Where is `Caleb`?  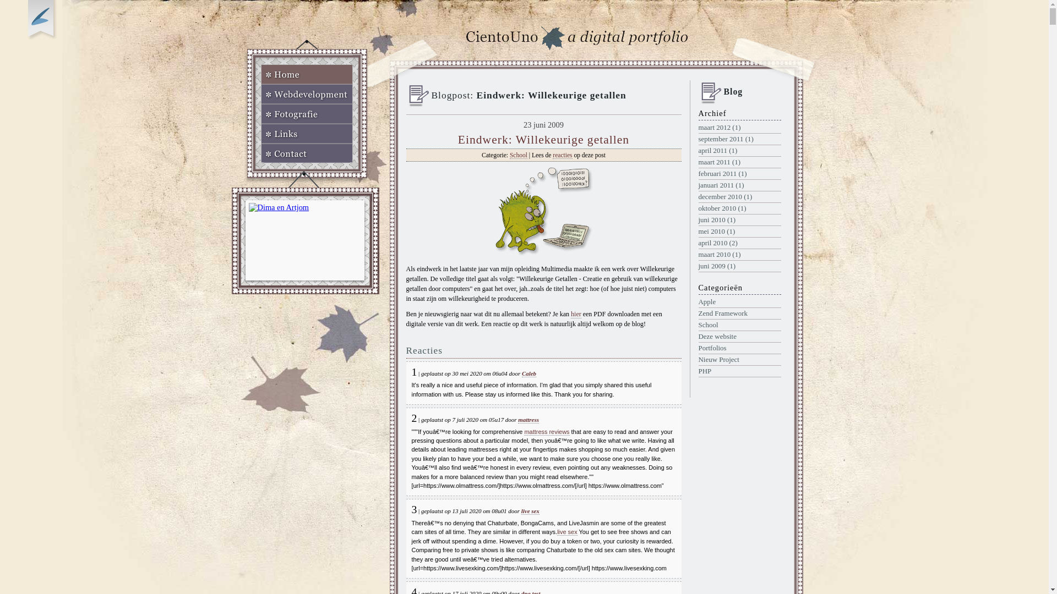 Caleb is located at coordinates (529, 374).